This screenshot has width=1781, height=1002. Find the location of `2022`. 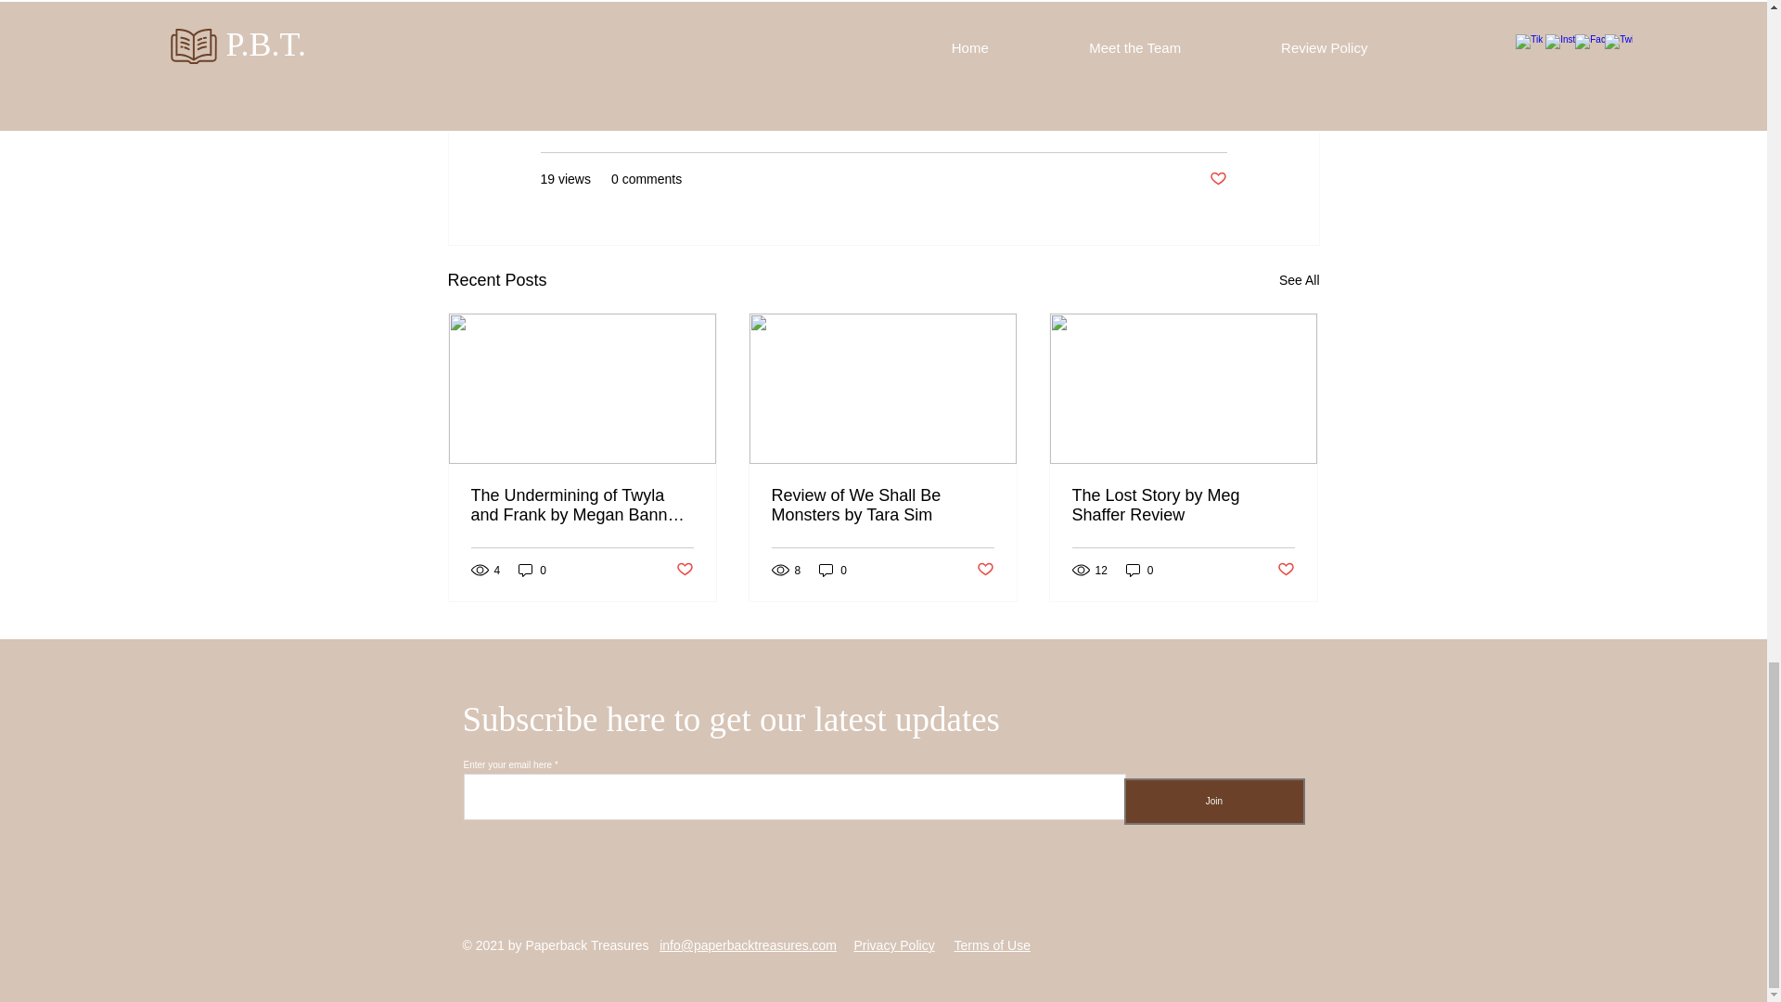

2022 is located at coordinates (1211, 123).